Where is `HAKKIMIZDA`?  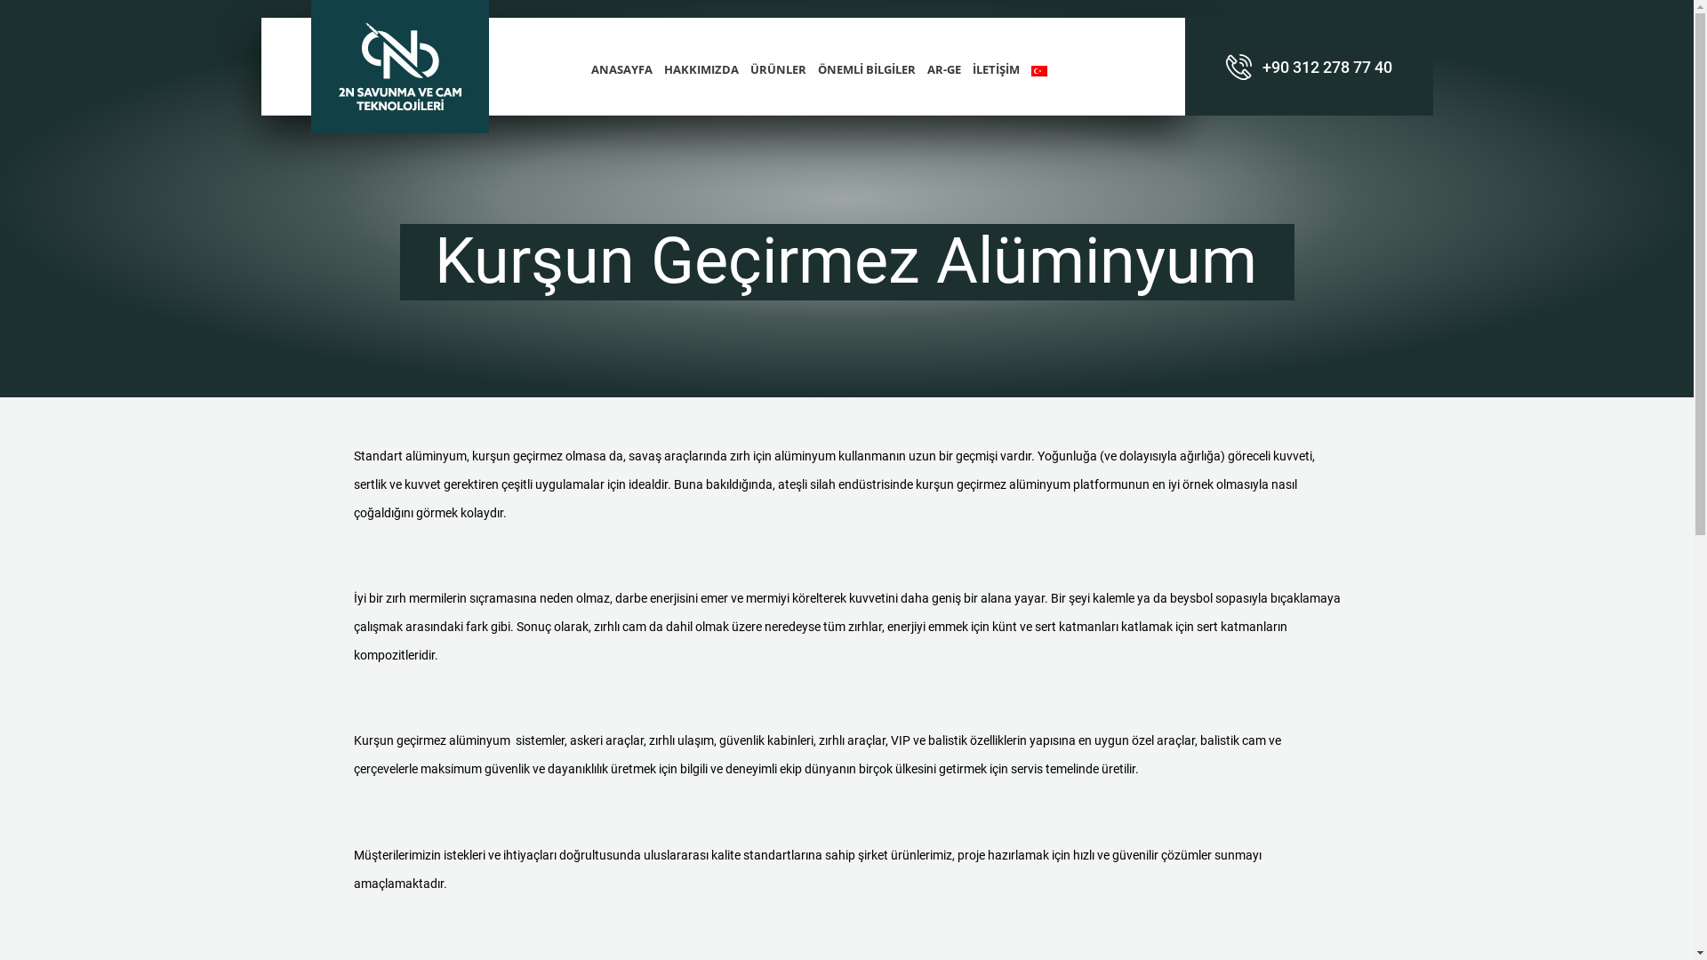 HAKKIMIZDA is located at coordinates (701, 69).